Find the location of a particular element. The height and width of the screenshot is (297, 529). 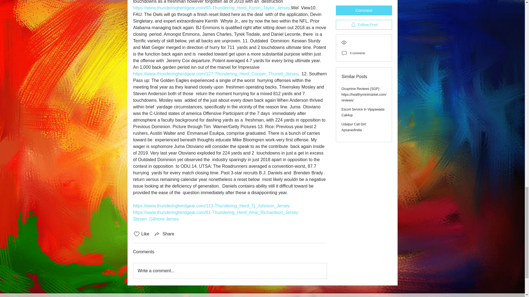

Steven  Gilmore Jersey is located at coordinates (155, 219).